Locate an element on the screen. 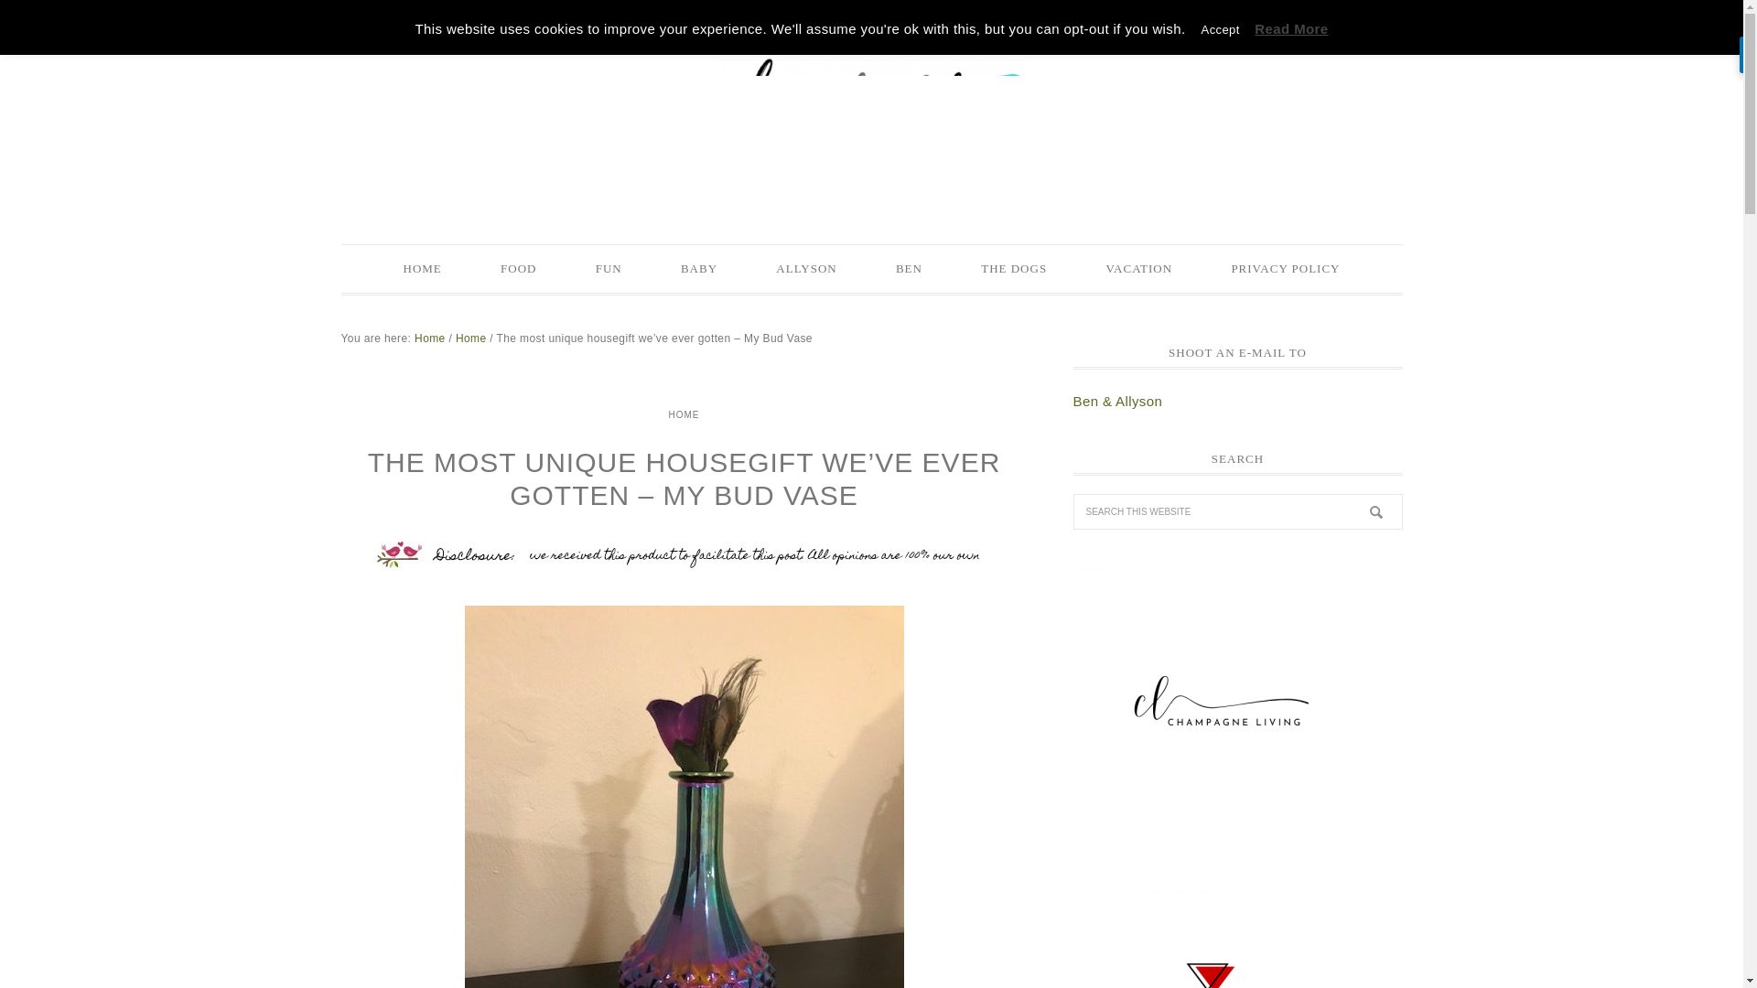 The height and width of the screenshot is (988, 1757). HOME is located at coordinates (684, 413).